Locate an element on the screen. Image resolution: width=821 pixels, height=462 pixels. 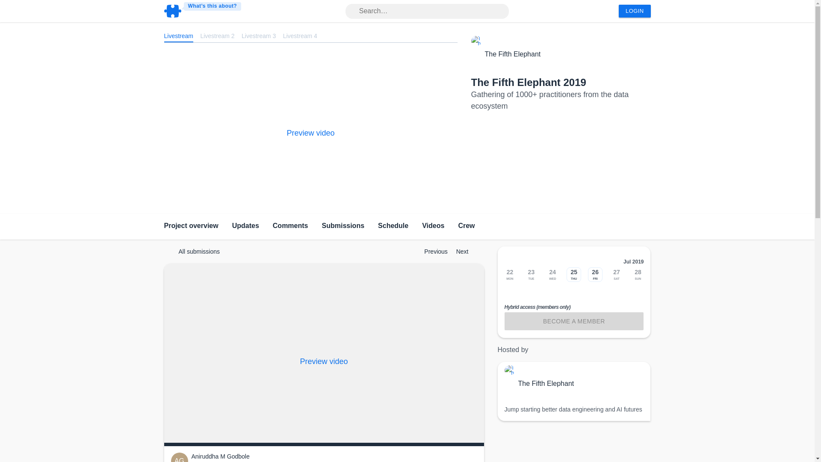
The Fifth Elephant is located at coordinates (513, 54).